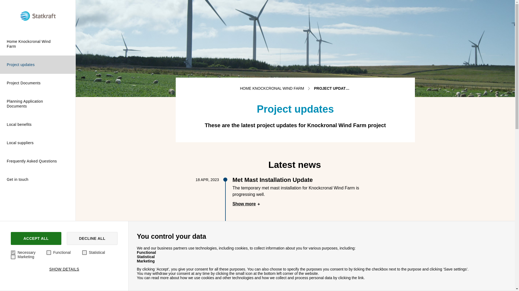  What do you see at coordinates (36, 238) in the screenshot?
I see `ACCEPT ALL` at bounding box center [36, 238].